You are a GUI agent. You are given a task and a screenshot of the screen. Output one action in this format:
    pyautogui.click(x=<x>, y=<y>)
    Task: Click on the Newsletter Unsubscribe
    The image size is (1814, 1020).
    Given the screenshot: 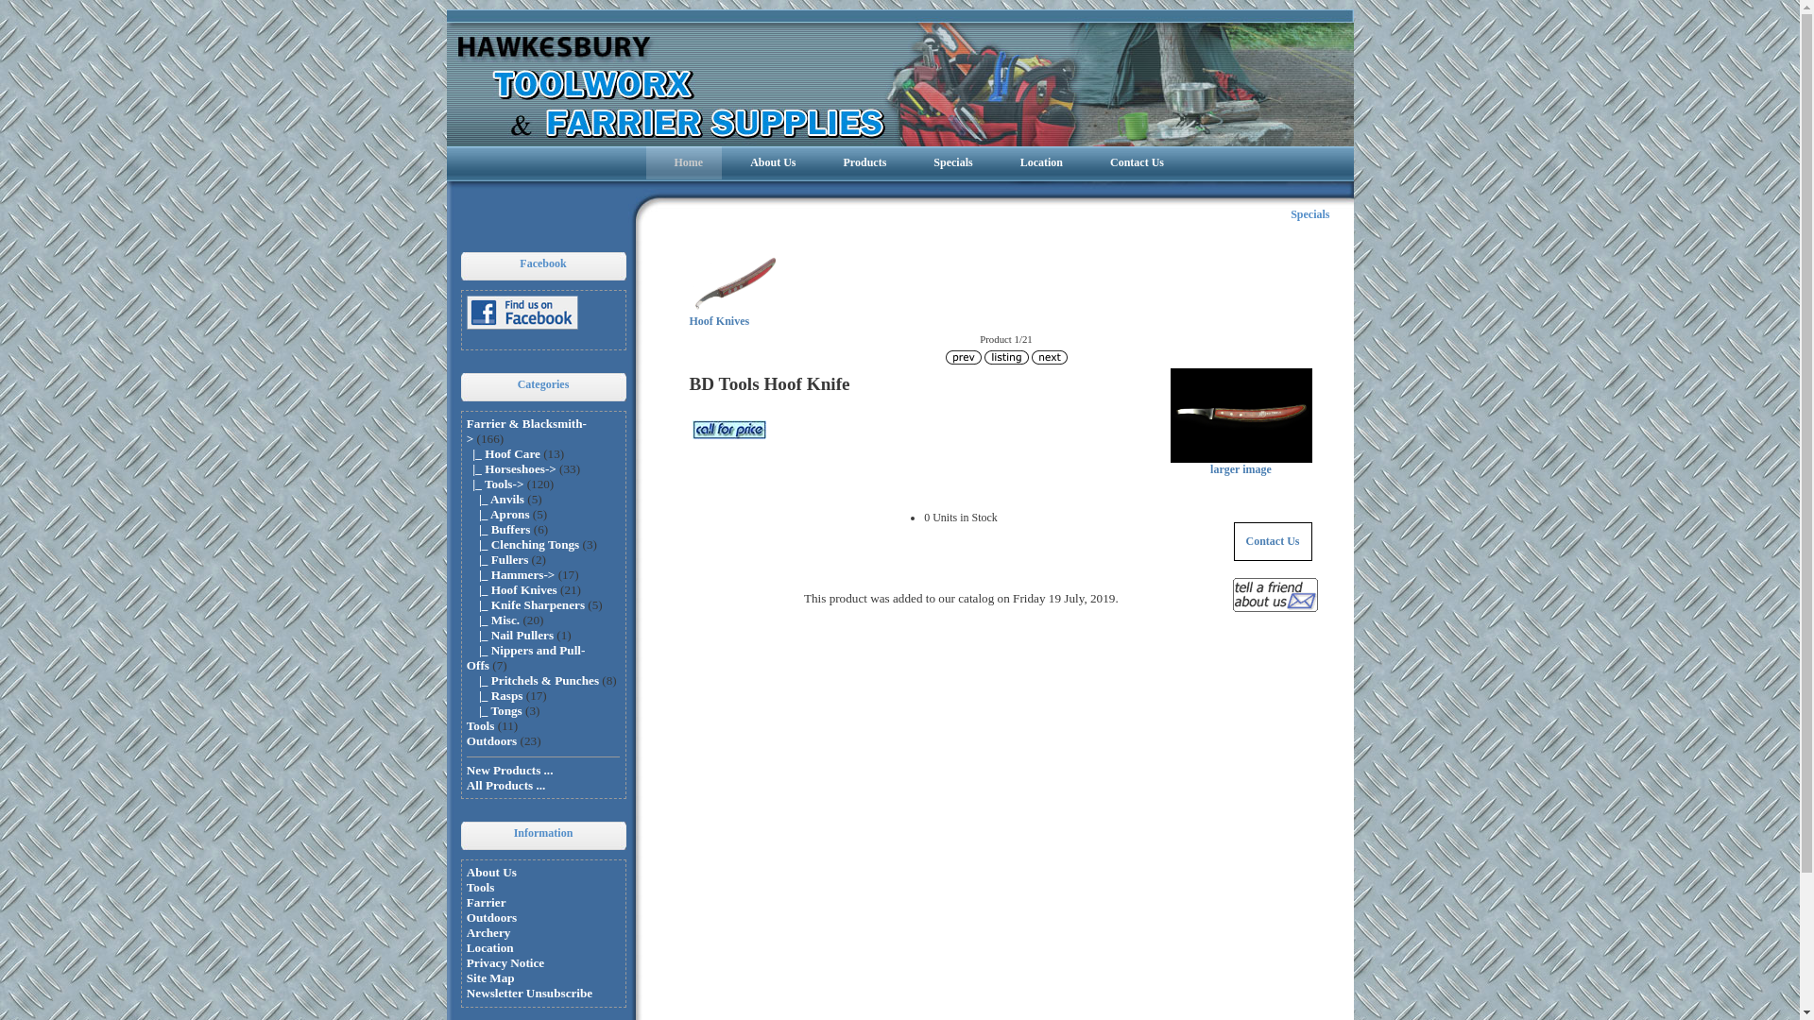 What is the action you would take?
    pyautogui.click(x=529, y=994)
    